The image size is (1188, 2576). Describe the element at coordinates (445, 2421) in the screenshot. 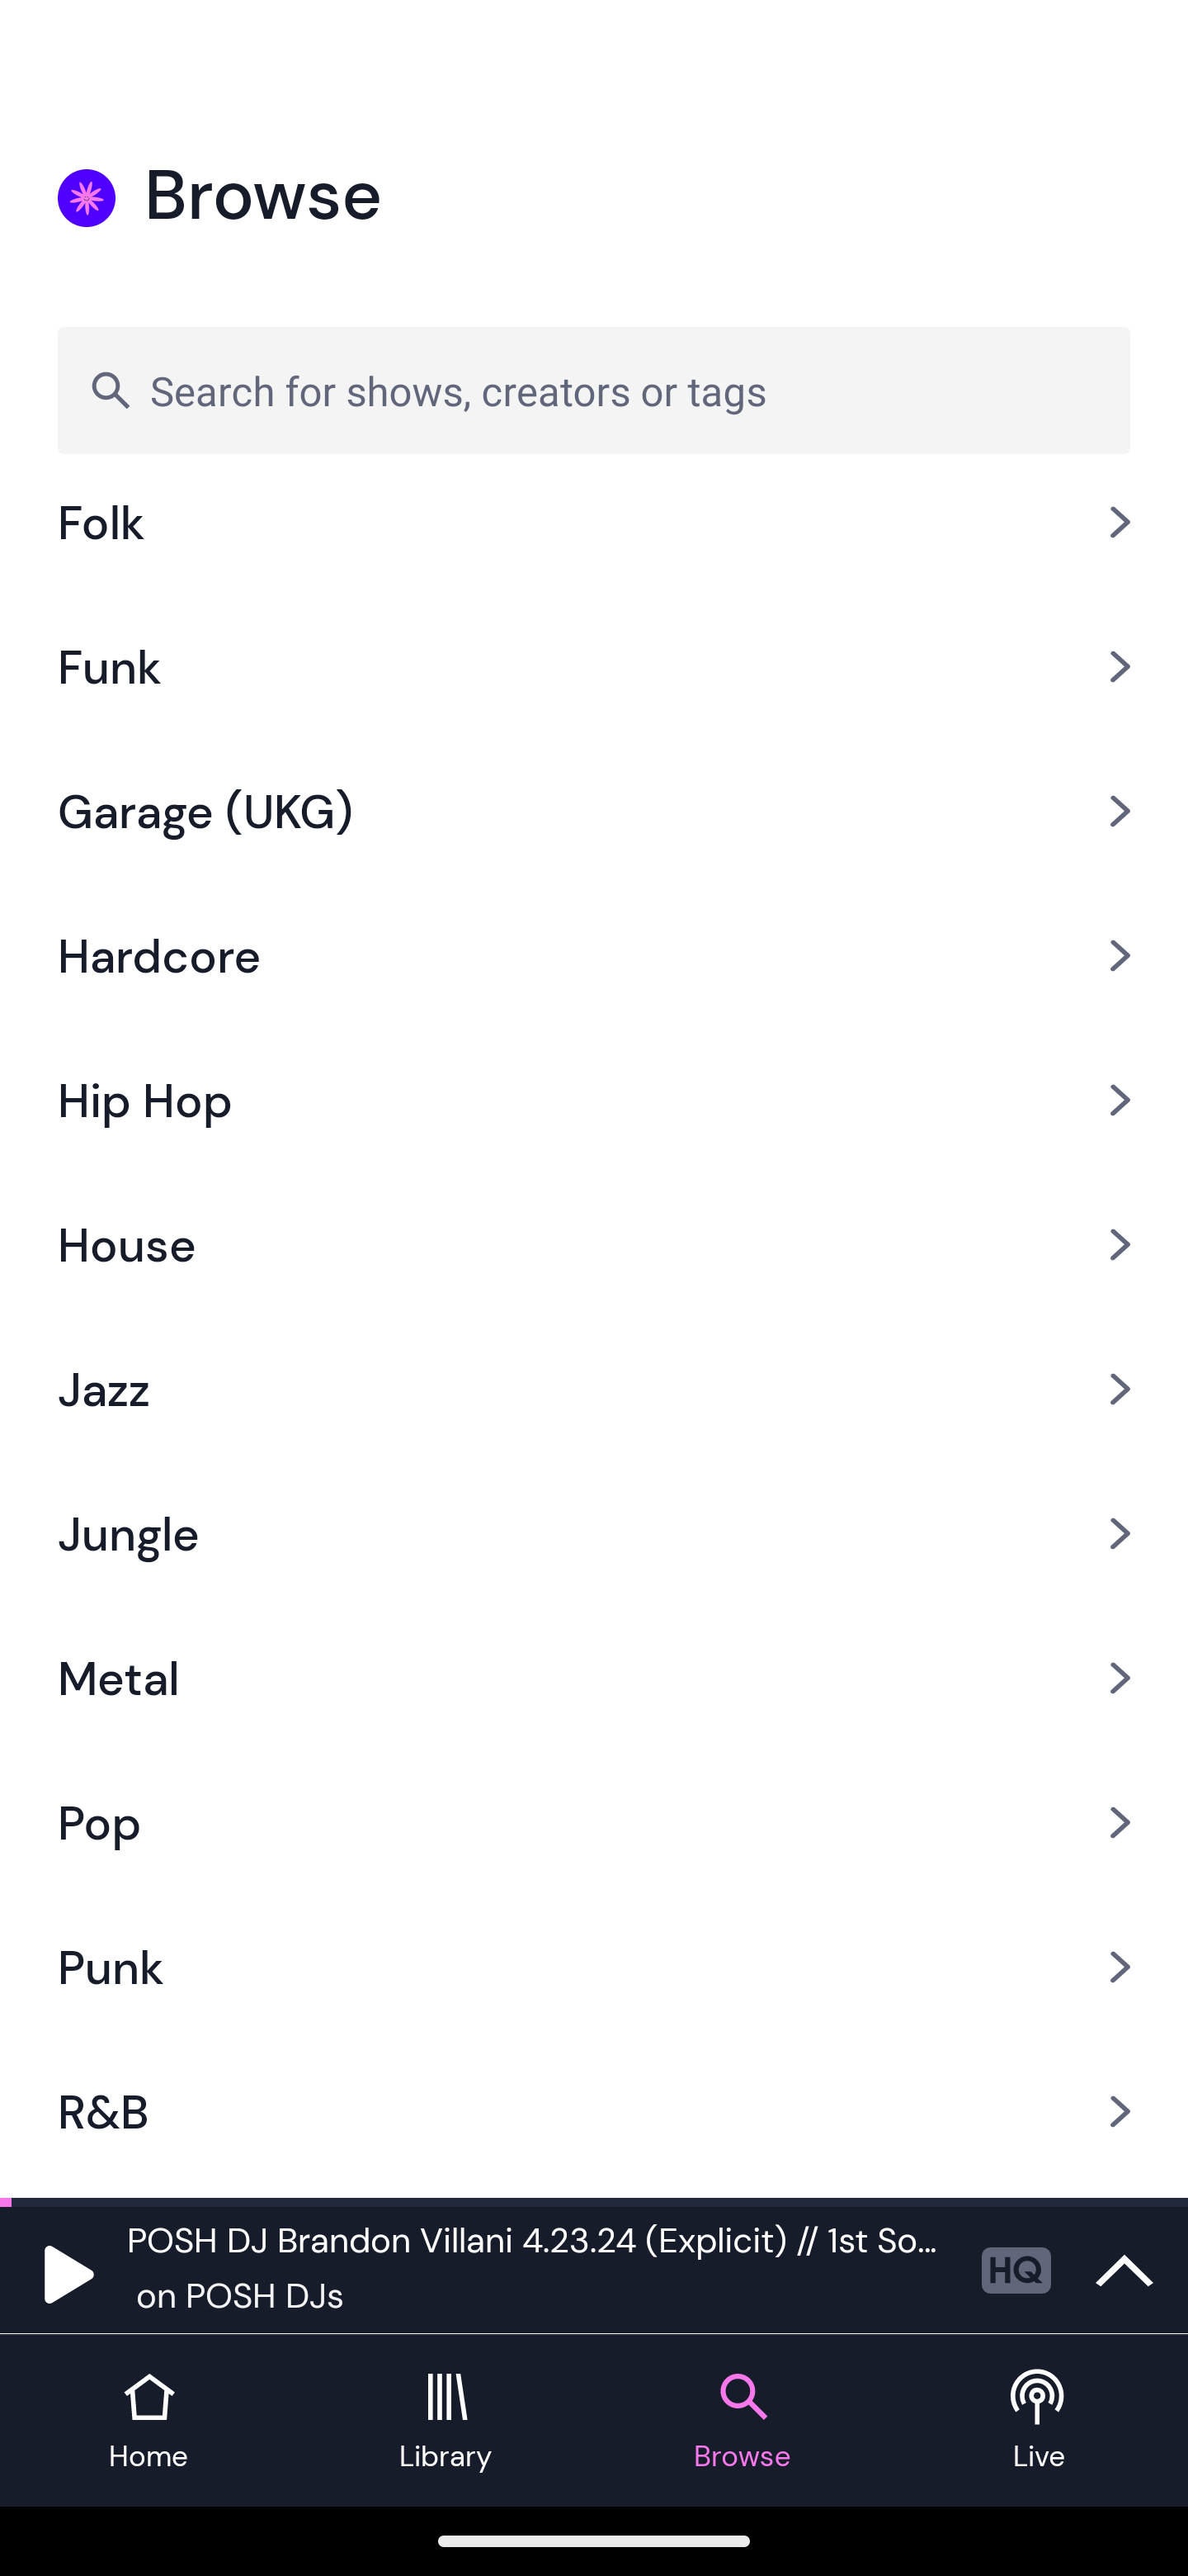

I see `Library tab Library` at that location.